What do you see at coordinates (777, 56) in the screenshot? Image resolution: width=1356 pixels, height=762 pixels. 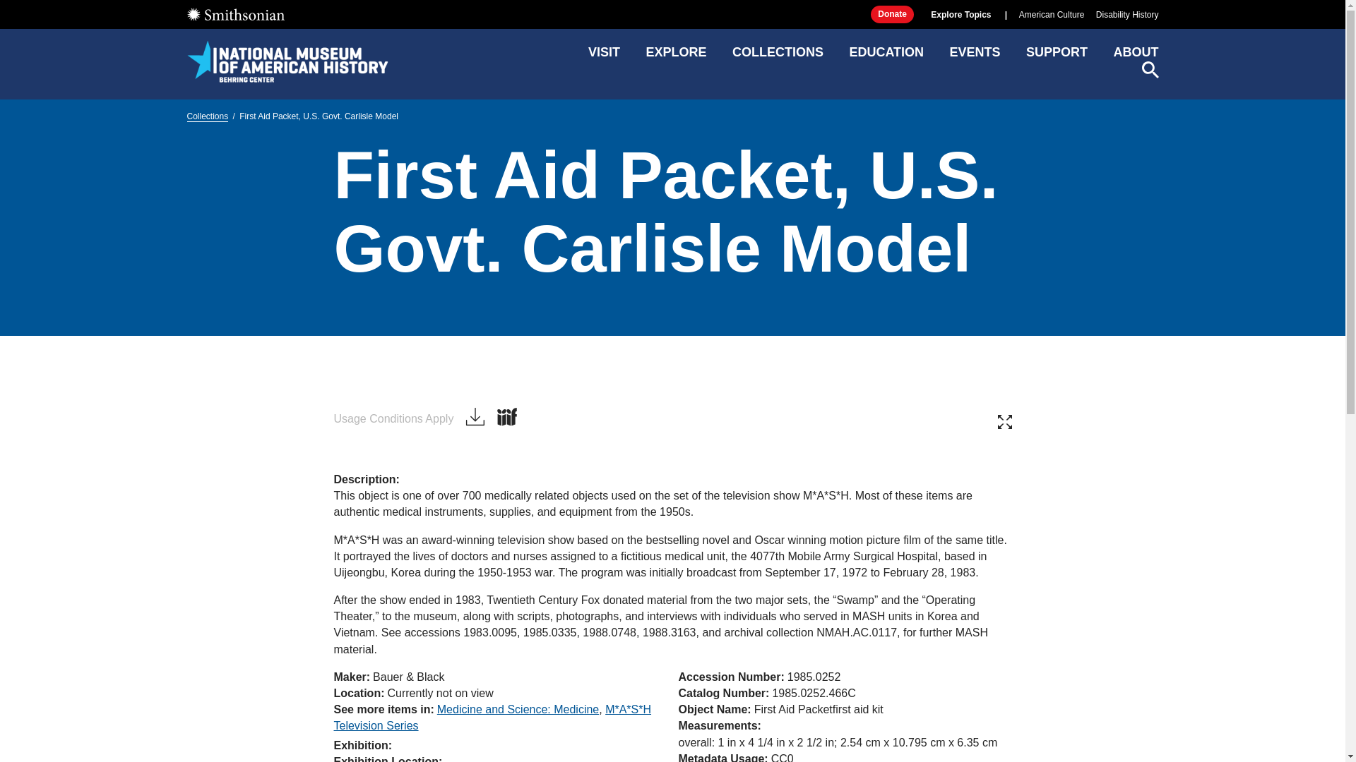 I see `COLLECTIONS` at bounding box center [777, 56].